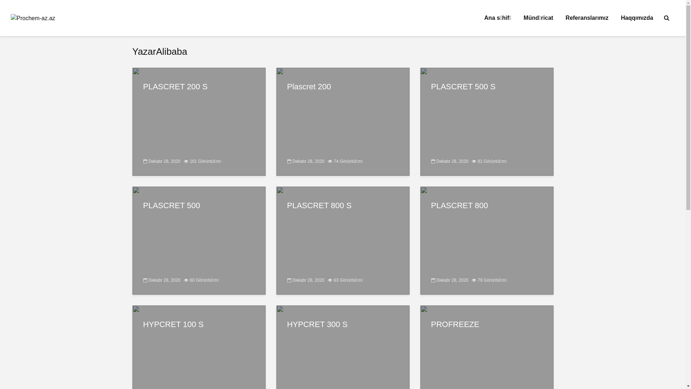  I want to click on Plascret 200, so click(343, 87).